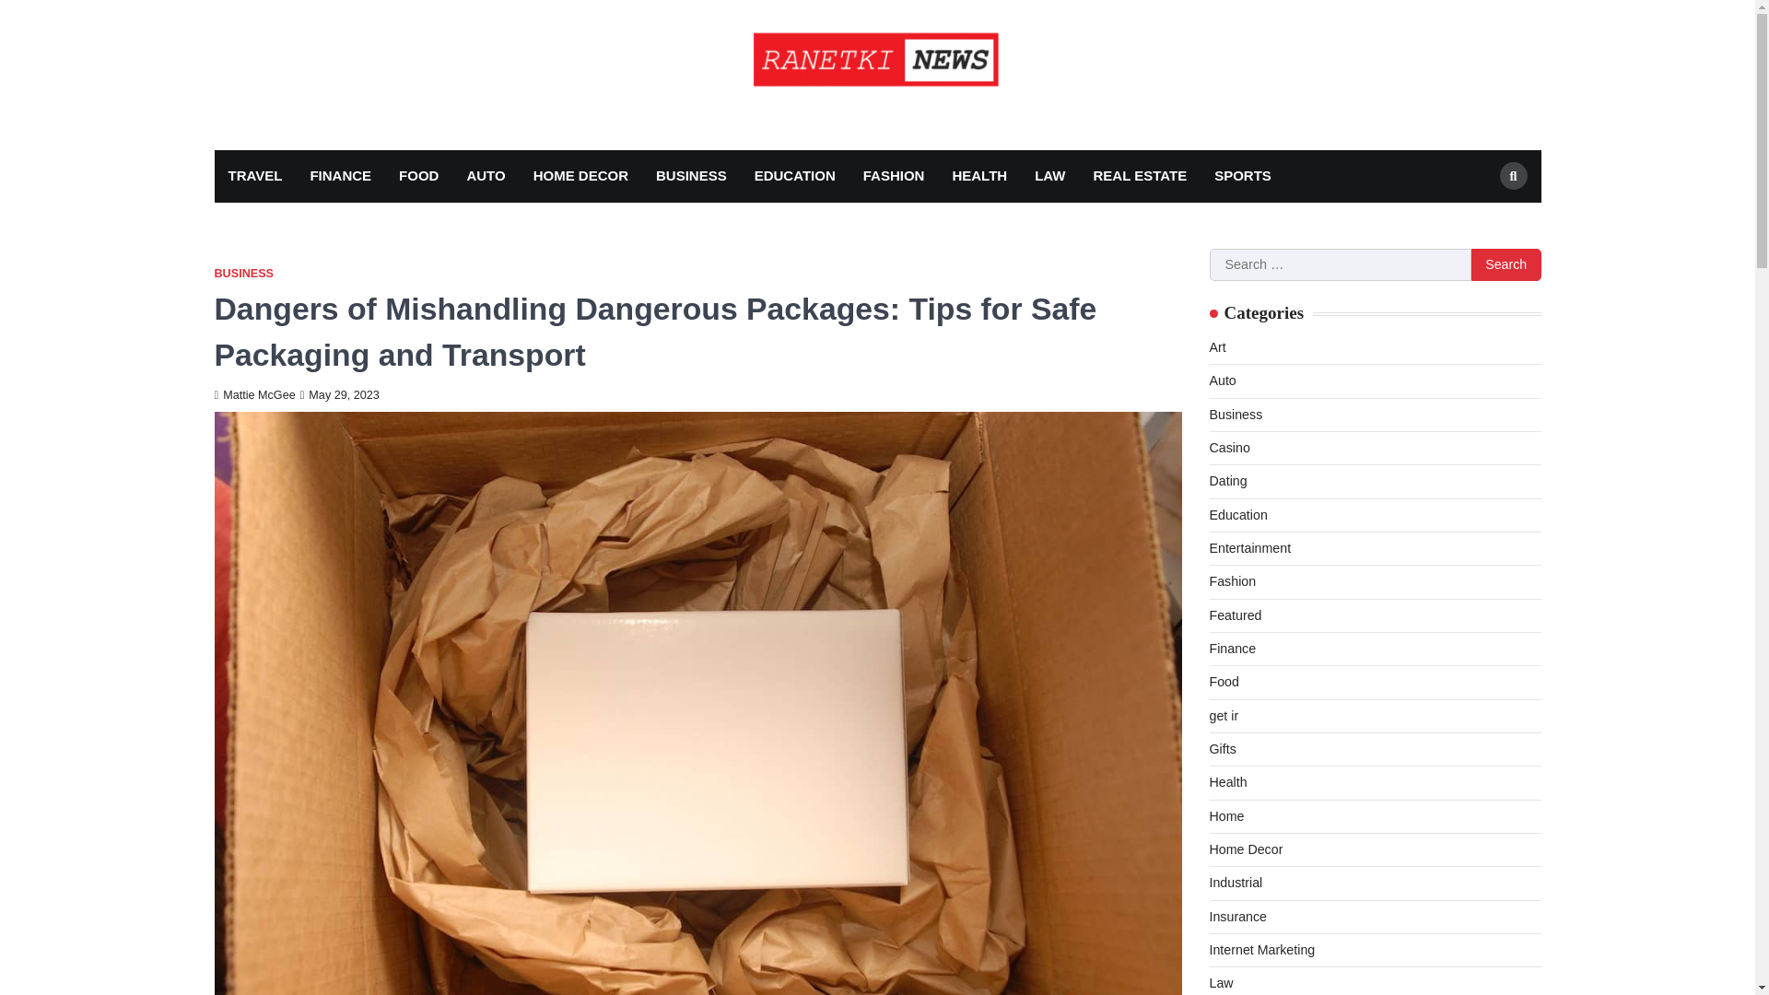 Image resolution: width=1769 pixels, height=995 pixels. Describe the element at coordinates (485, 177) in the screenshot. I see `AUTO` at that location.